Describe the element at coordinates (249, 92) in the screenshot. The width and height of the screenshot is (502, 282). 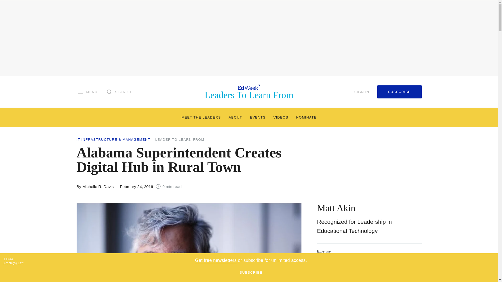
I see `Homepage` at that location.